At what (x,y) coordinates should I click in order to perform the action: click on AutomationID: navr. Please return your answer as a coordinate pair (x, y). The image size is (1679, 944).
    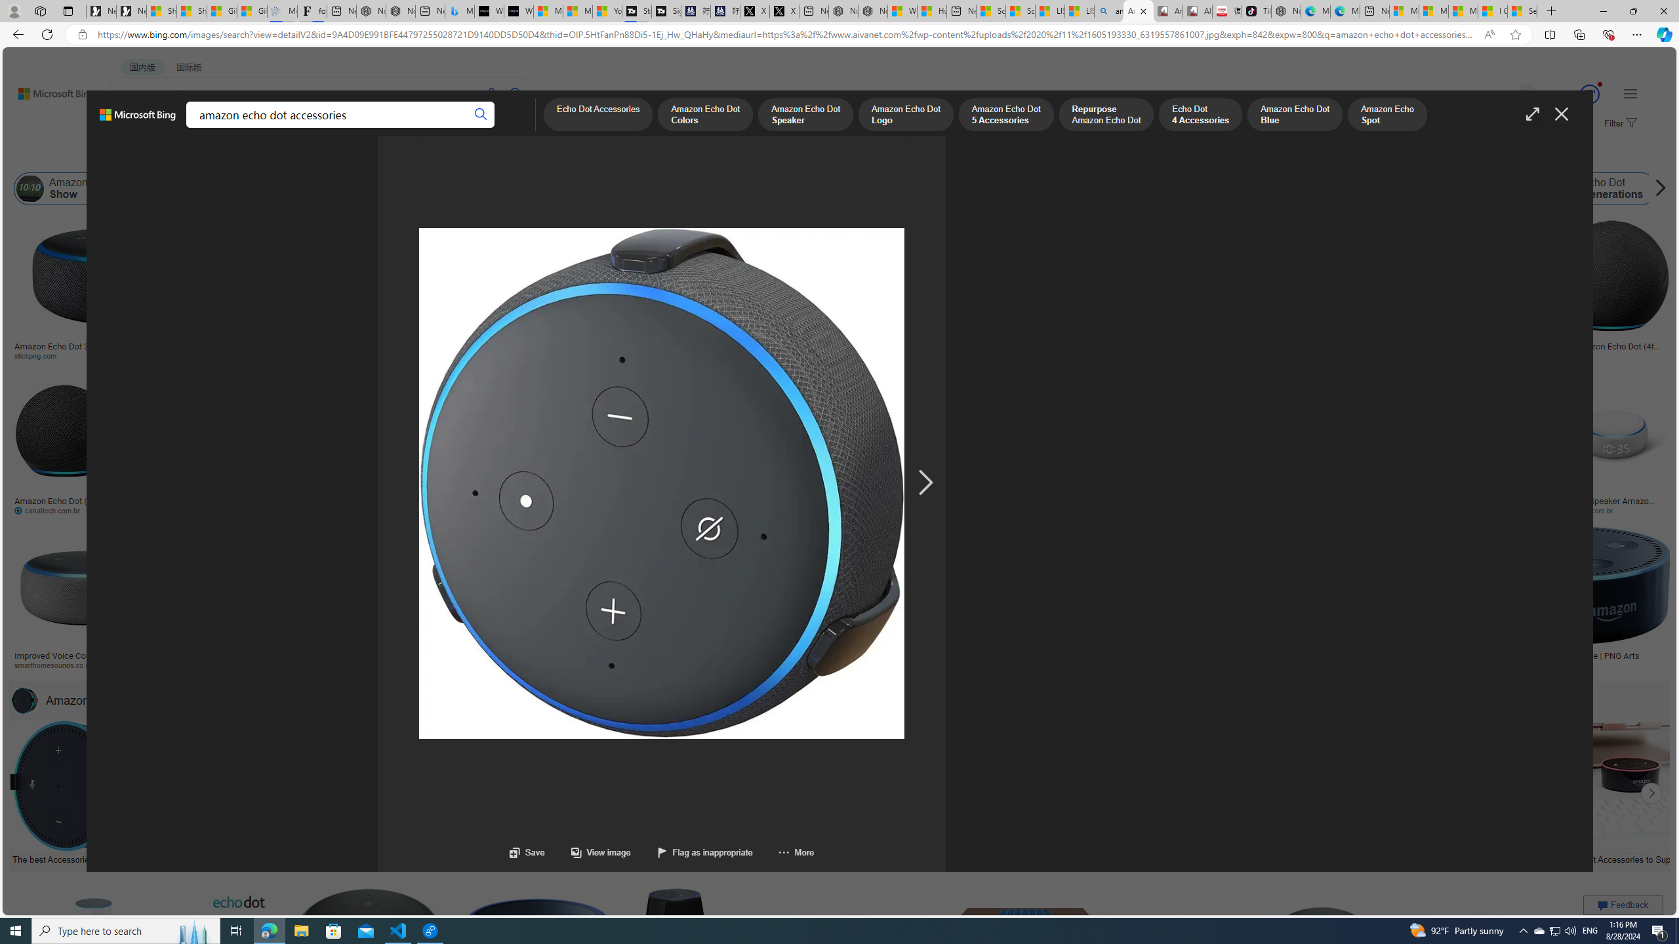
    Looking at the image, I should click on (925, 483).